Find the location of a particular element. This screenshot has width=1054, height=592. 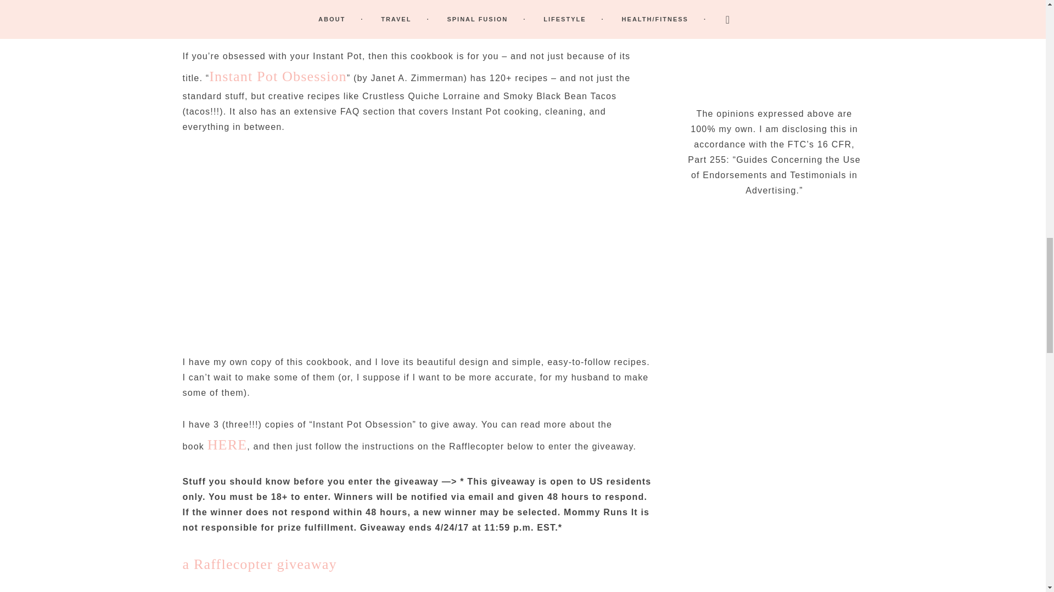

Instant Pot Obsession is located at coordinates (278, 77).